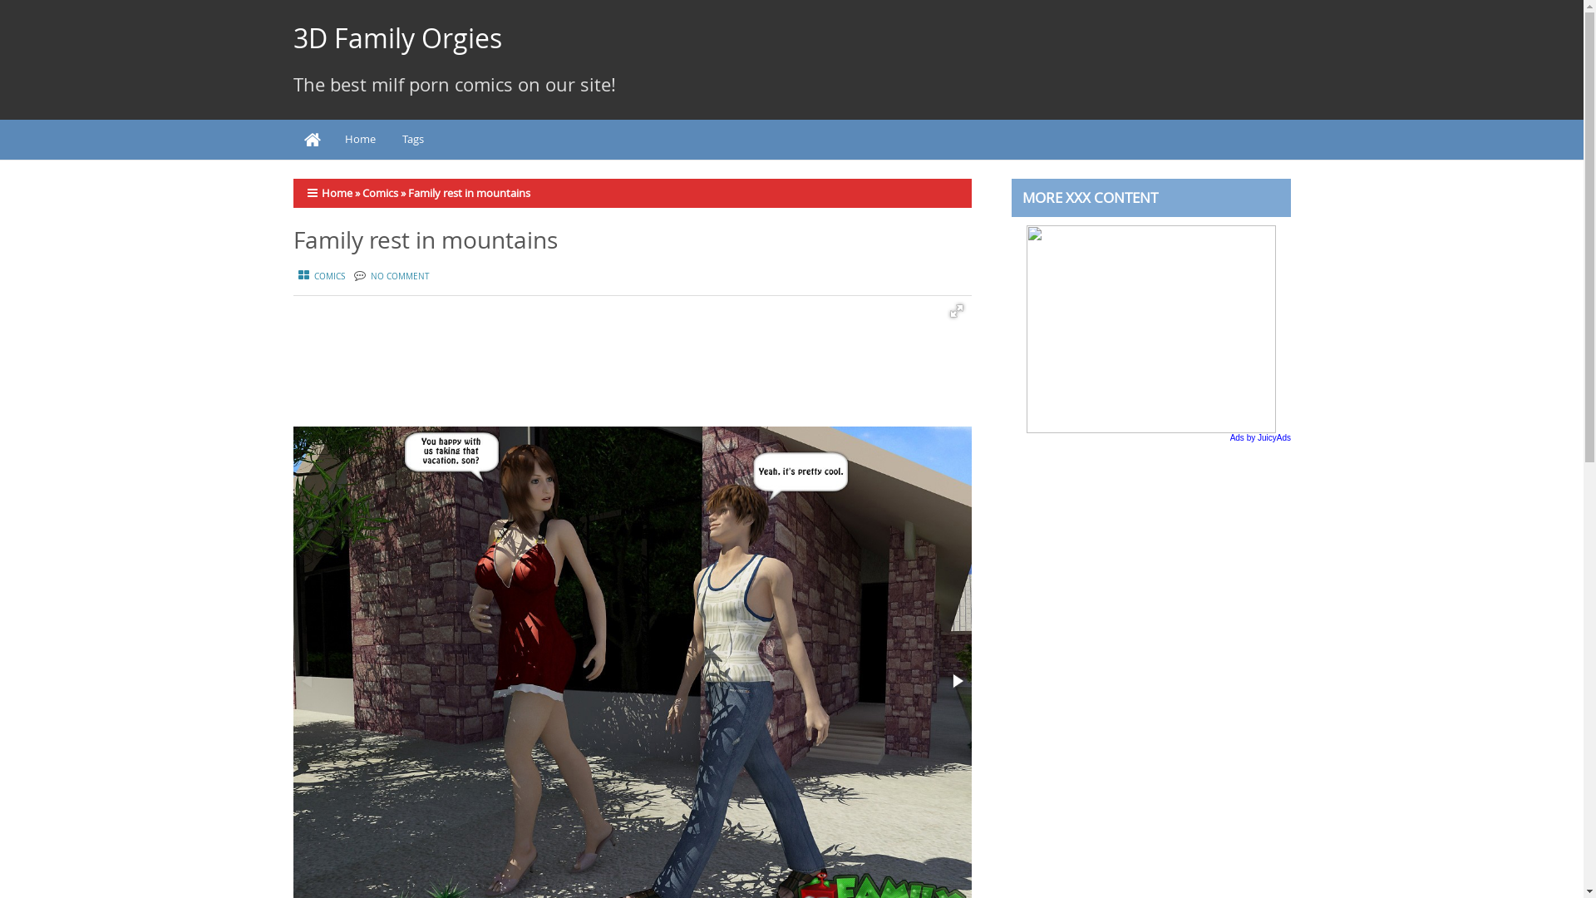  Describe the element at coordinates (336, 193) in the screenshot. I see `Home` at that location.